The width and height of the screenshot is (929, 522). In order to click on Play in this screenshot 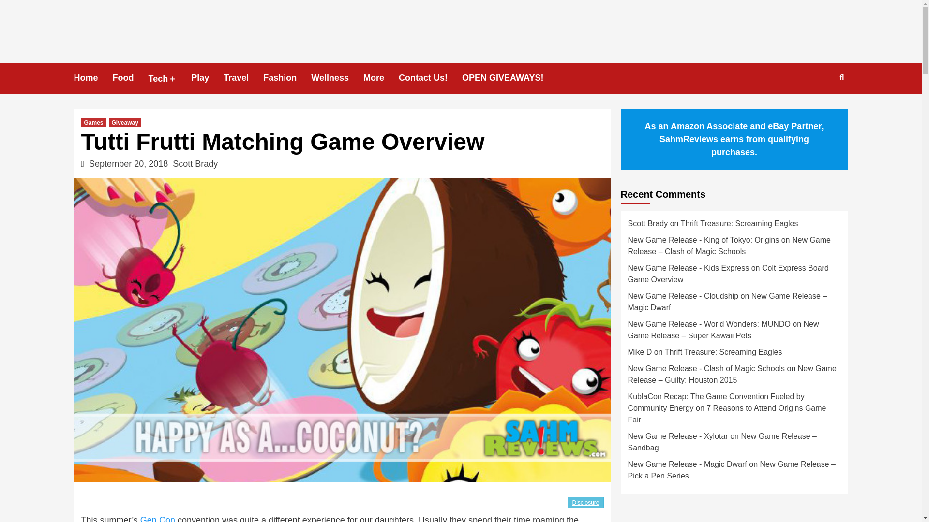, I will do `click(207, 78)`.